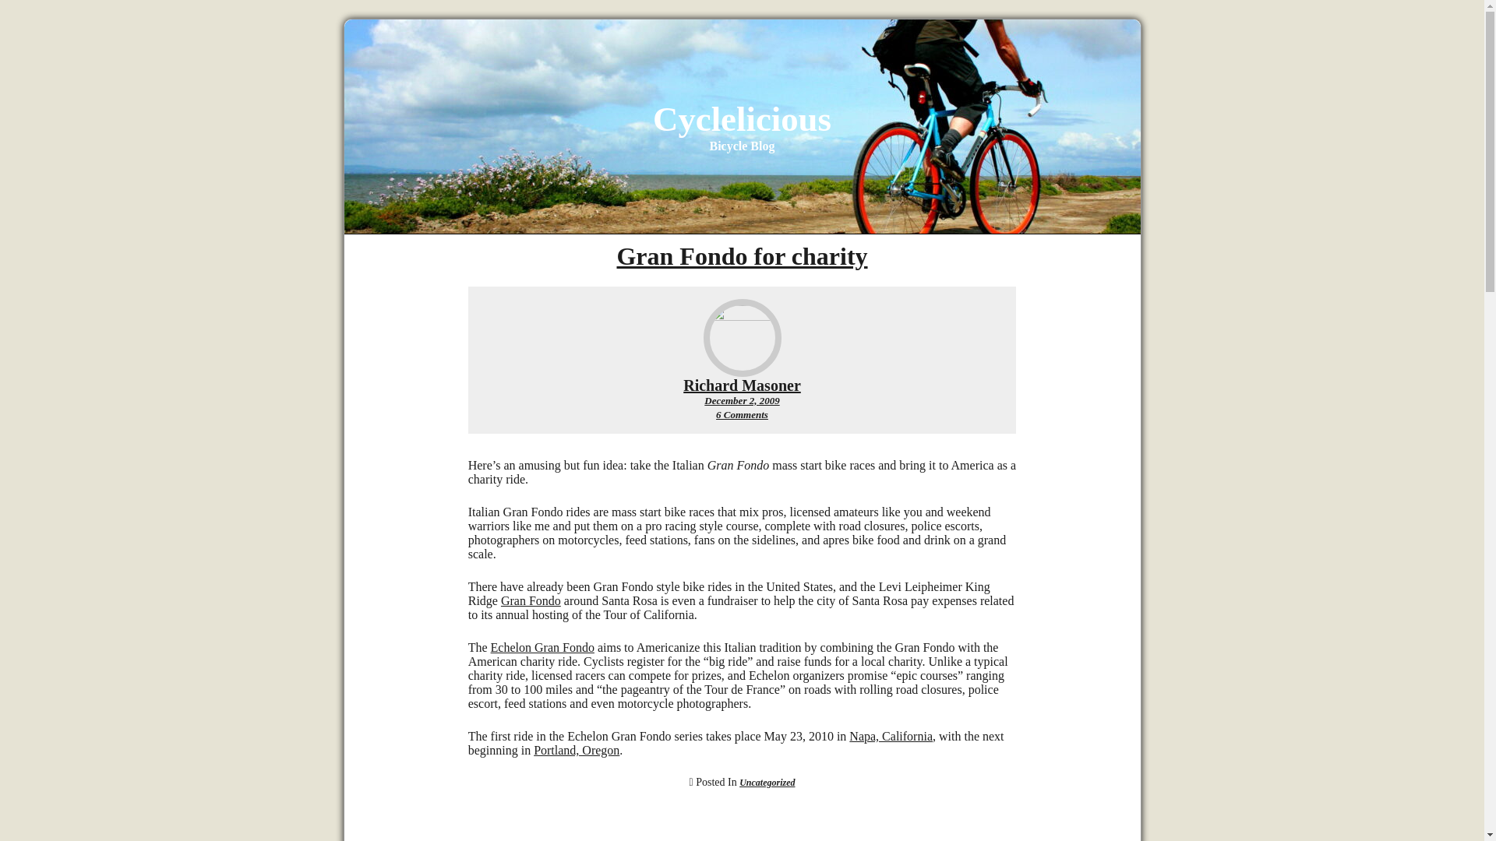 This screenshot has width=1496, height=841. Describe the element at coordinates (891, 736) in the screenshot. I see `Portland, Oregon` at that location.